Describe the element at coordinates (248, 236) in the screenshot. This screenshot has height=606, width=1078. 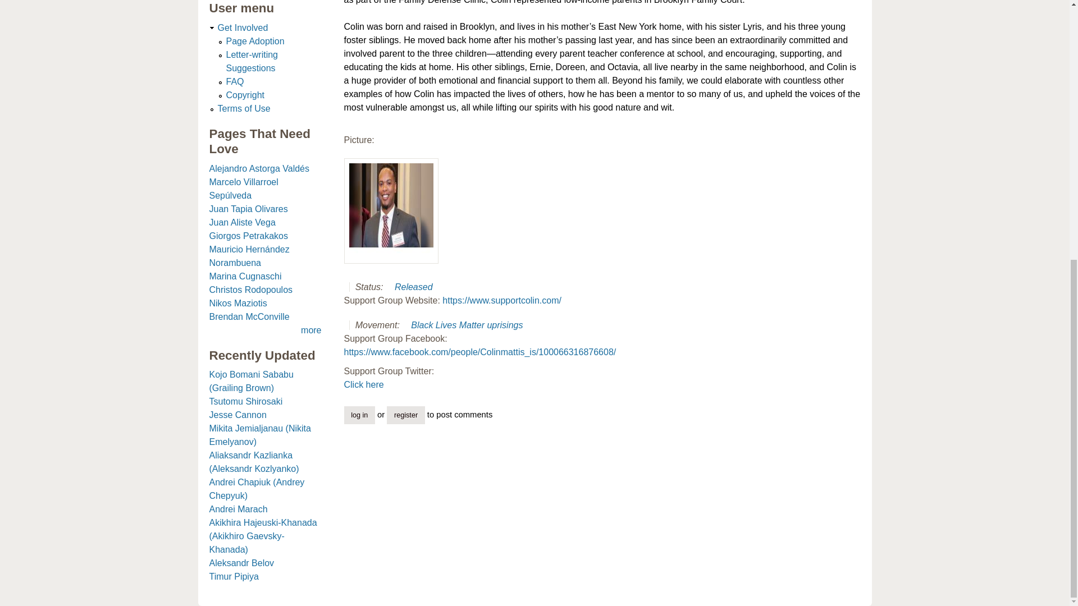
I see `Giorgos Petrakakos` at that location.